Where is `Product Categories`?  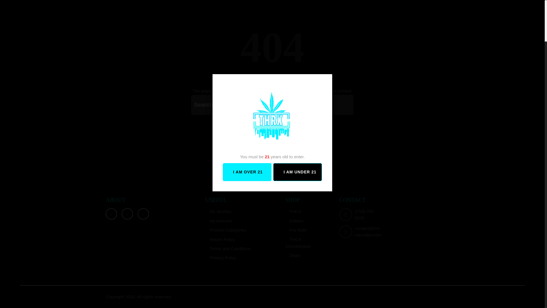
Product Categories is located at coordinates (226, 230).